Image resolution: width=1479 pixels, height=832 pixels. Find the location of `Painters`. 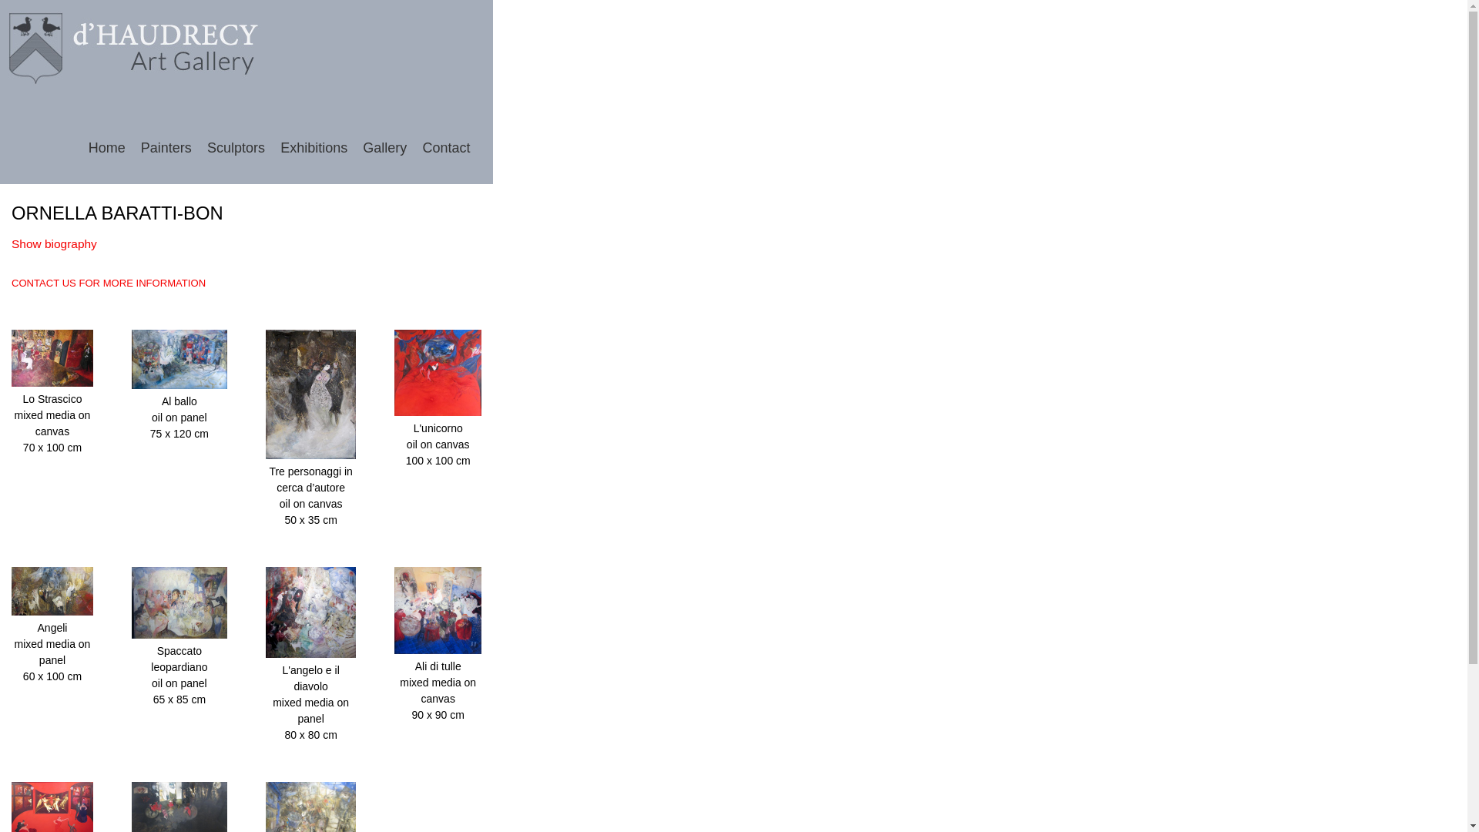

Painters is located at coordinates (160, 148).